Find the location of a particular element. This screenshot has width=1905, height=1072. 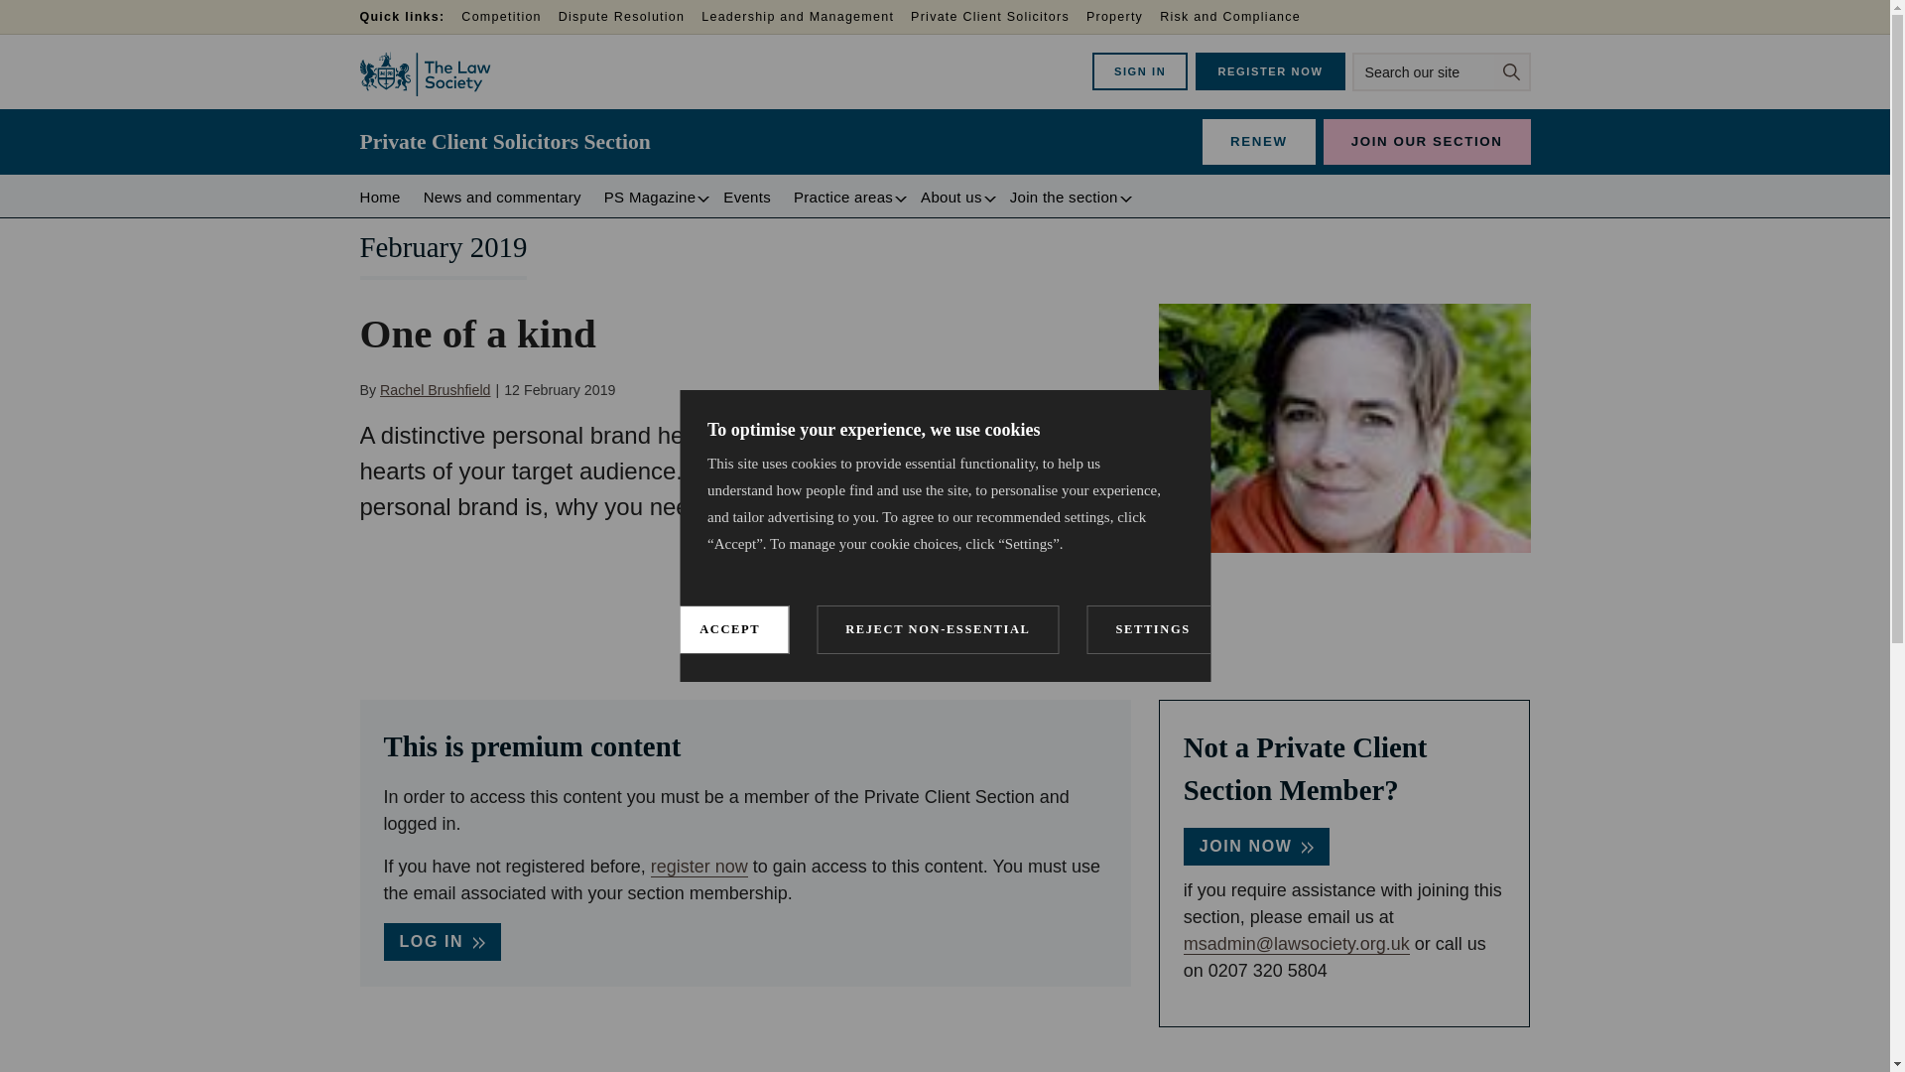

Private Client Solicitors Section is located at coordinates (504, 141).